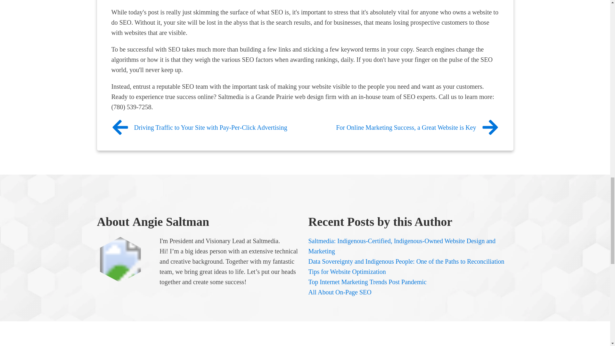 This screenshot has width=615, height=346. Describe the element at coordinates (199, 128) in the screenshot. I see `Driving Traffic to Your Site with Pay-Per-Click Advertising` at that location.